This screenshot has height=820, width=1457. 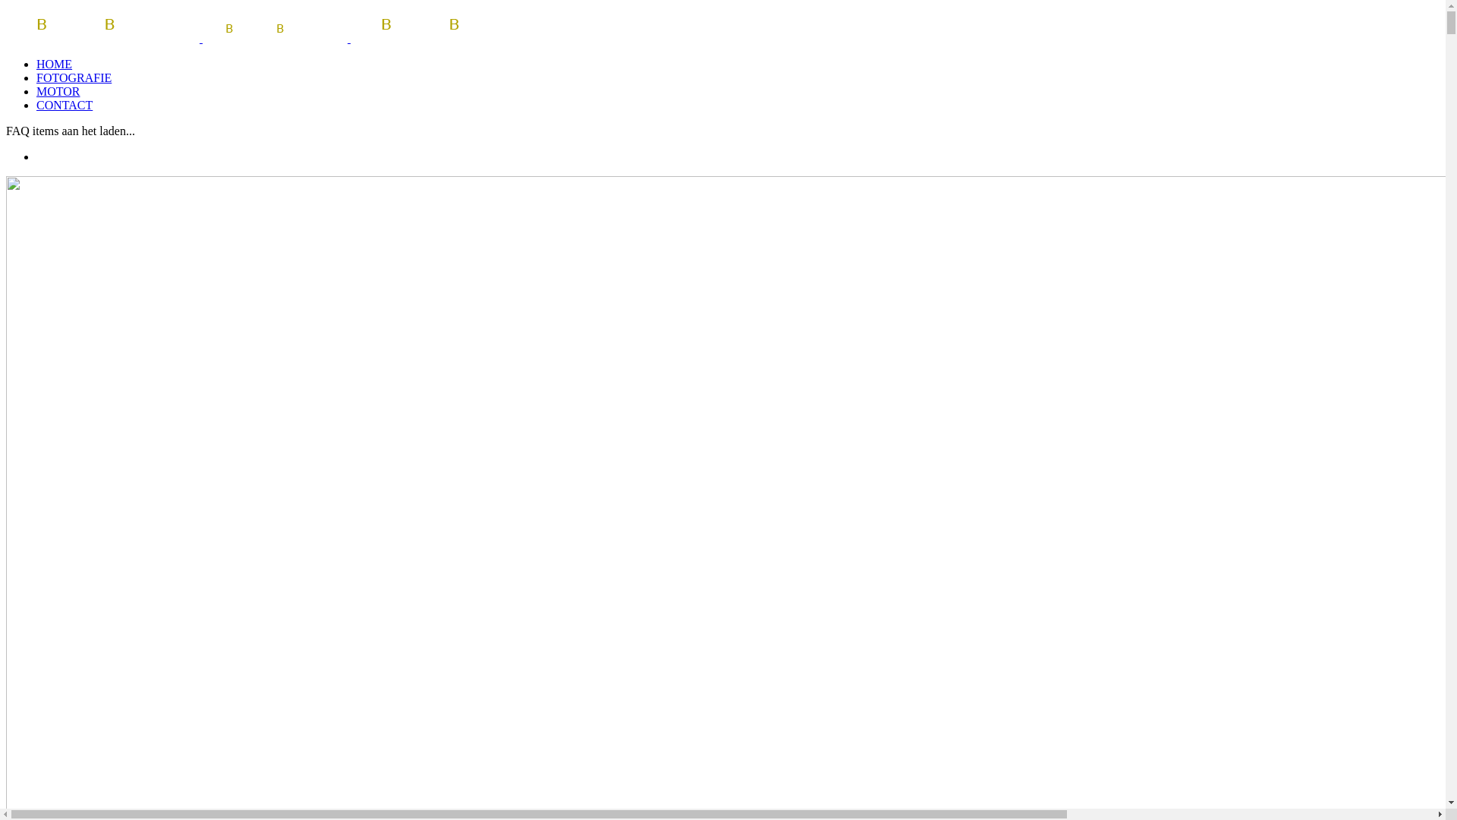 What do you see at coordinates (74, 77) in the screenshot?
I see `FOTOGRAFIE` at bounding box center [74, 77].